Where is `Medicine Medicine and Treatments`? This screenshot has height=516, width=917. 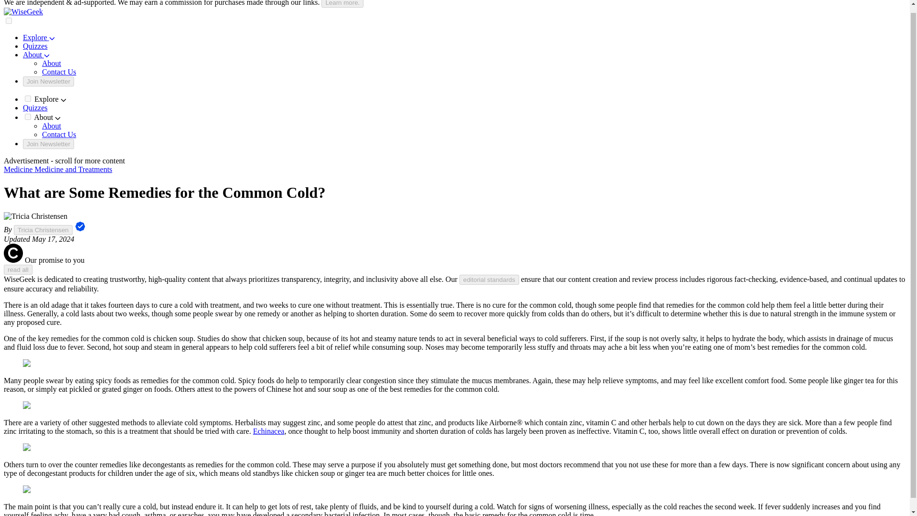 Medicine Medicine and Treatments is located at coordinates (57, 169).